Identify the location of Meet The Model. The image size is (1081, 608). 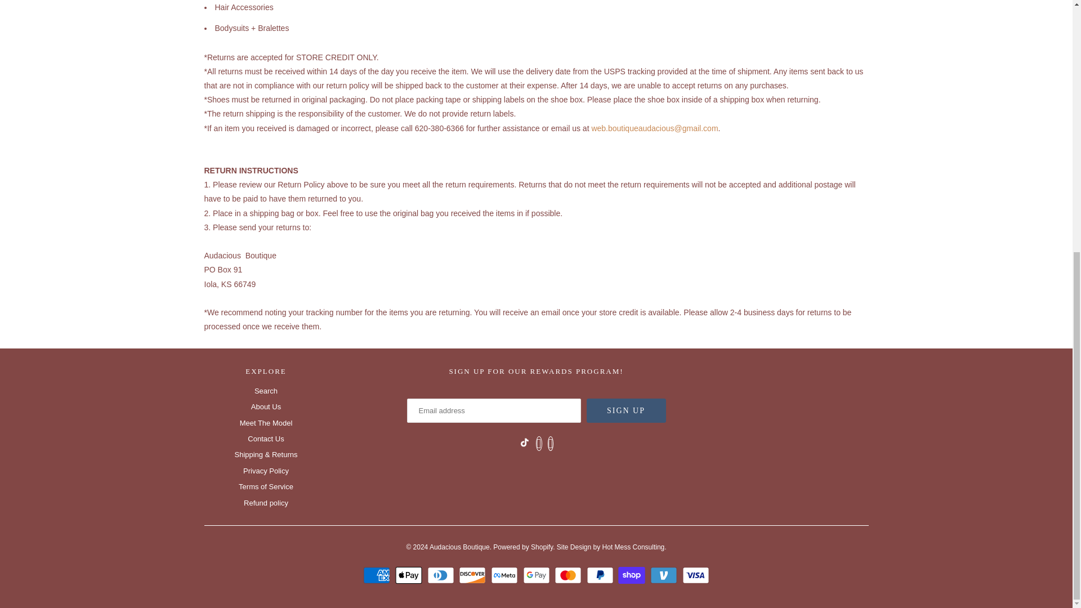
(266, 423).